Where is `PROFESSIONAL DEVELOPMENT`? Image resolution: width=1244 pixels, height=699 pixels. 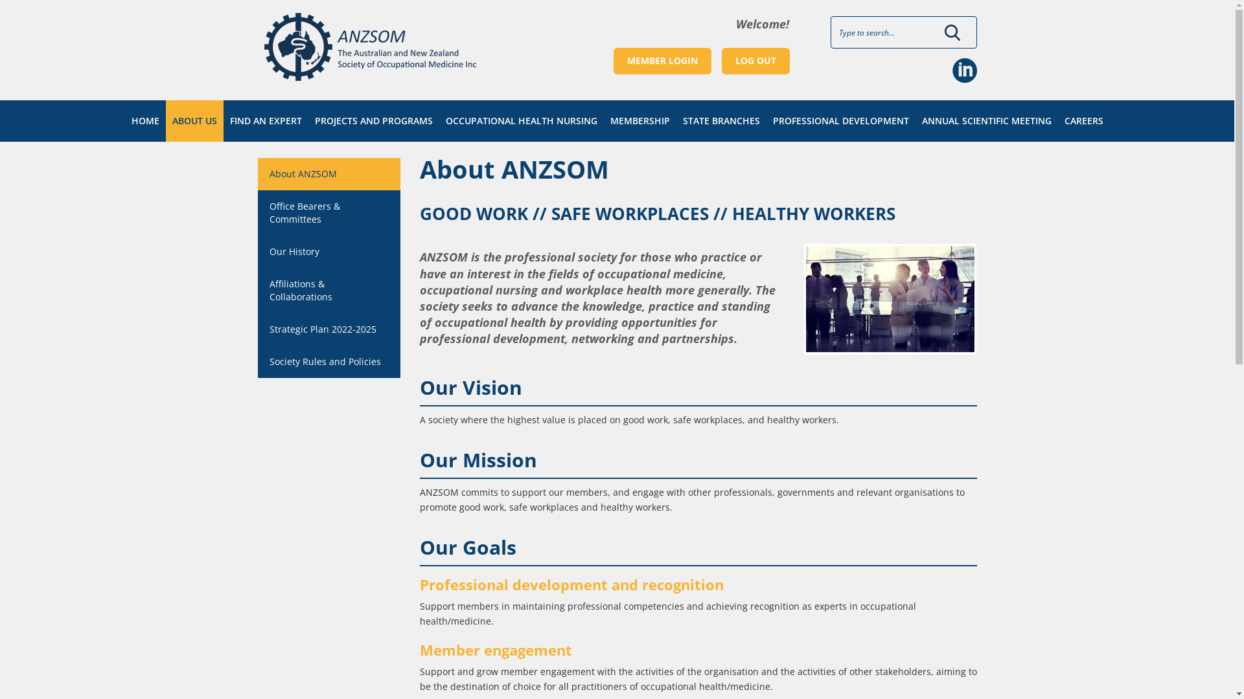 PROFESSIONAL DEVELOPMENT is located at coordinates (840, 121).